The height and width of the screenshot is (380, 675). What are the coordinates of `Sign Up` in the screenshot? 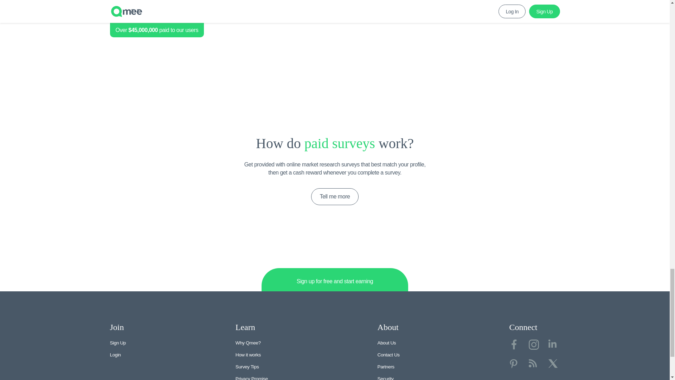 It's located at (117, 343).